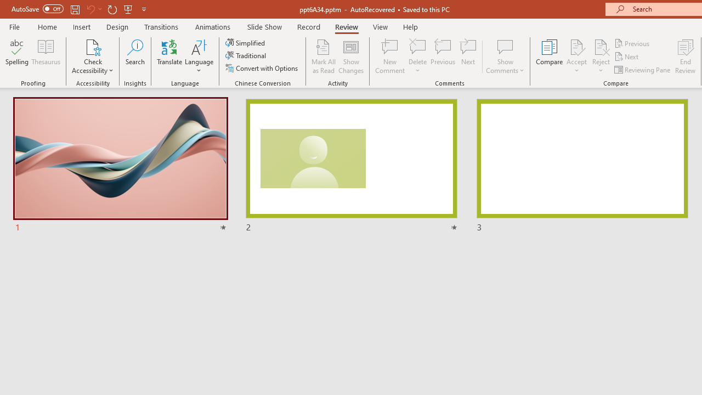  What do you see at coordinates (170, 56) in the screenshot?
I see `Translate` at bounding box center [170, 56].